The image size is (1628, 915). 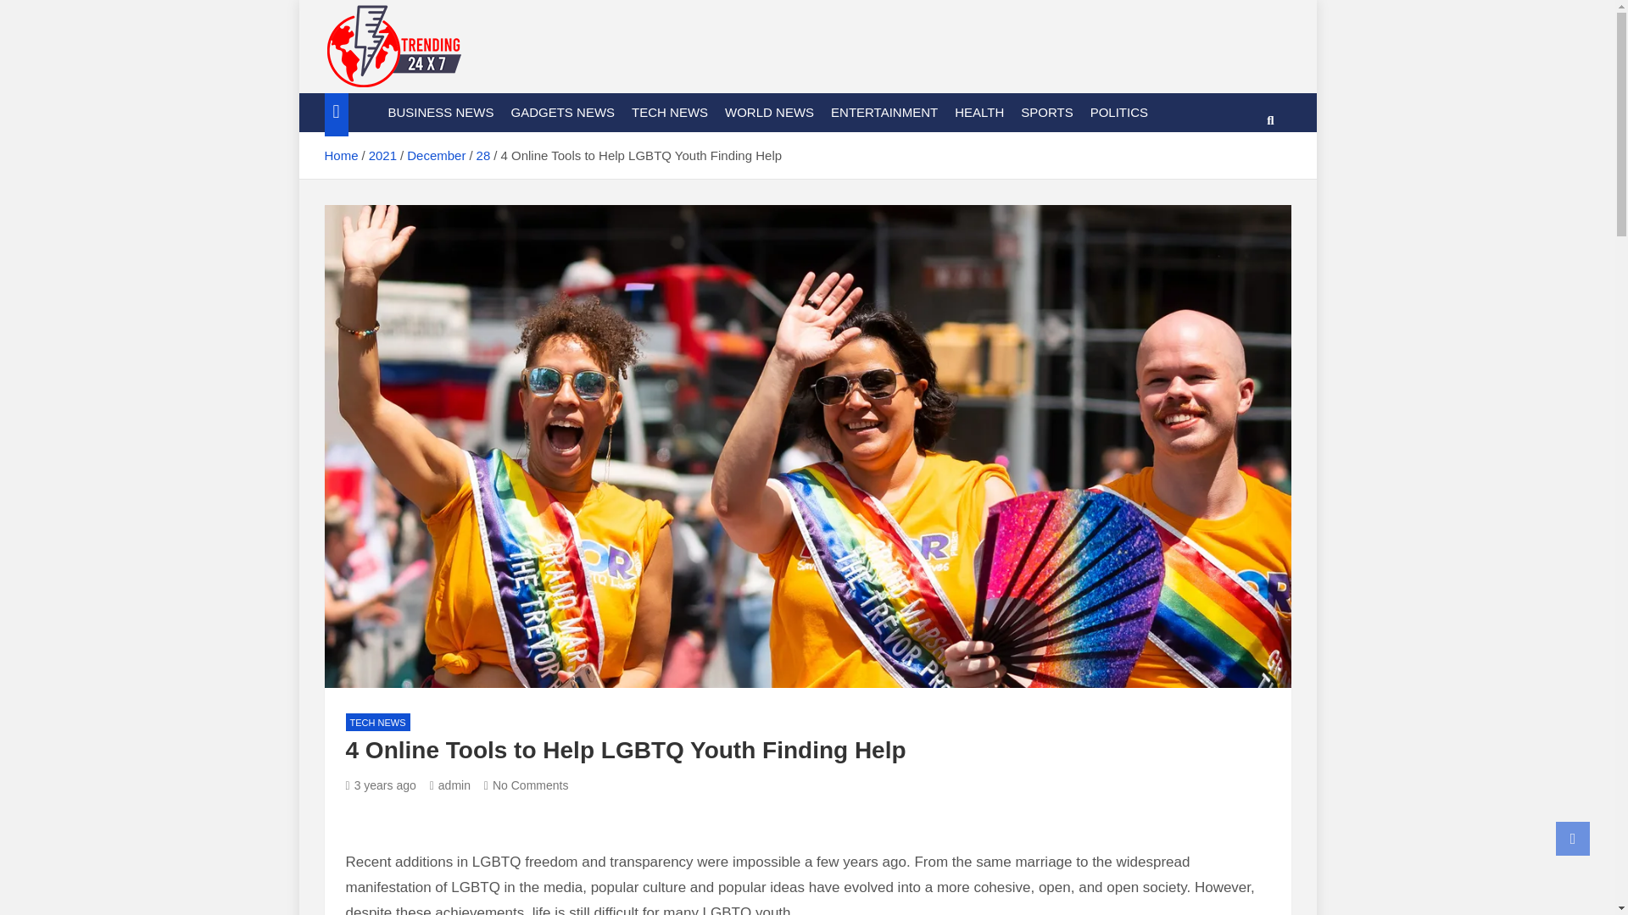 What do you see at coordinates (441, 112) in the screenshot?
I see `BUSINESS NEWS` at bounding box center [441, 112].